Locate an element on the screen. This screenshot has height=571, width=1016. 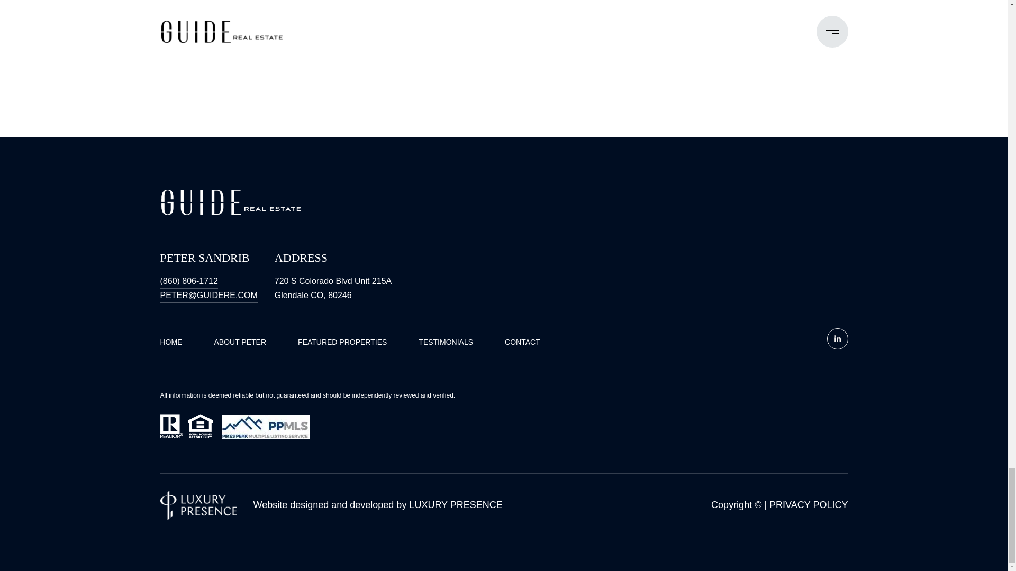
HOME is located at coordinates (170, 342).